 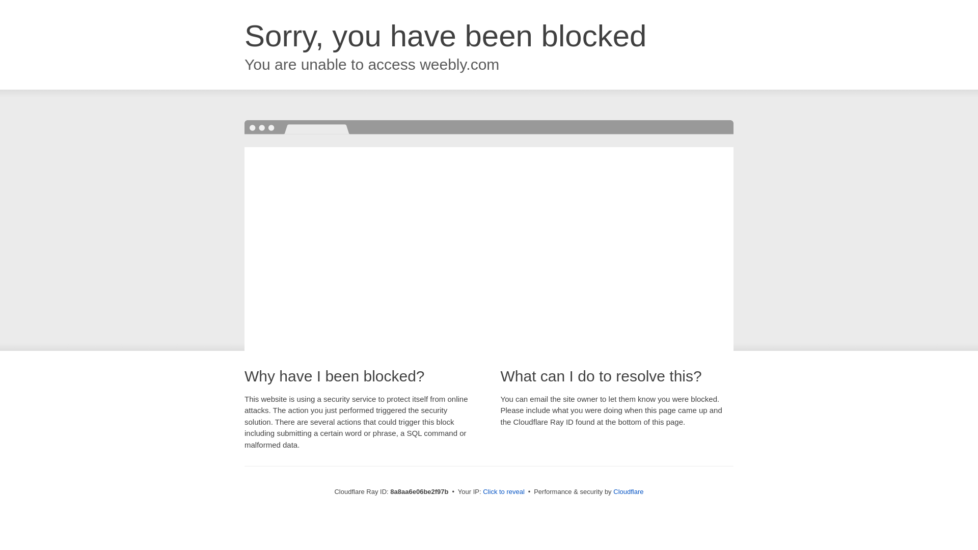 I want to click on Cloudflare, so click(x=628, y=491).